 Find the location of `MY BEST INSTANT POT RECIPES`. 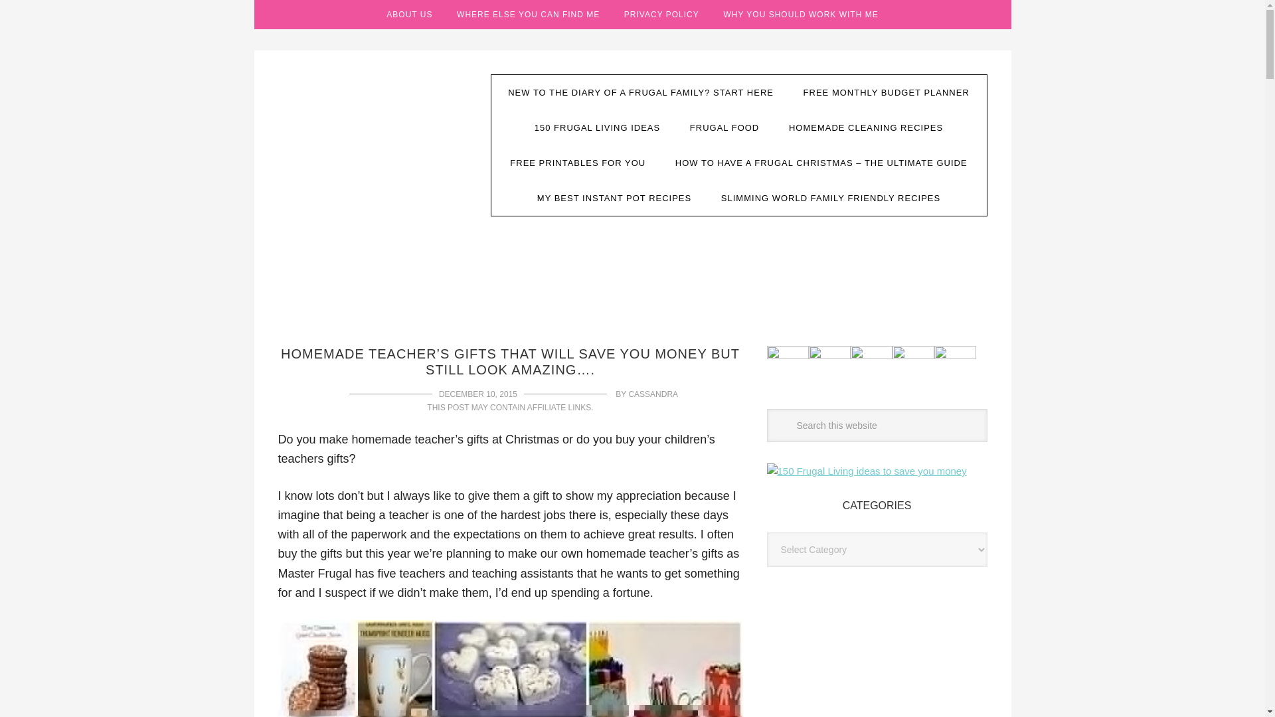

MY BEST INSTANT POT RECIPES is located at coordinates (614, 198).